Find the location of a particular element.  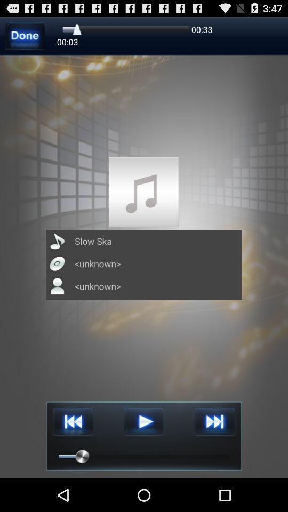

reverse is located at coordinates (73, 421).